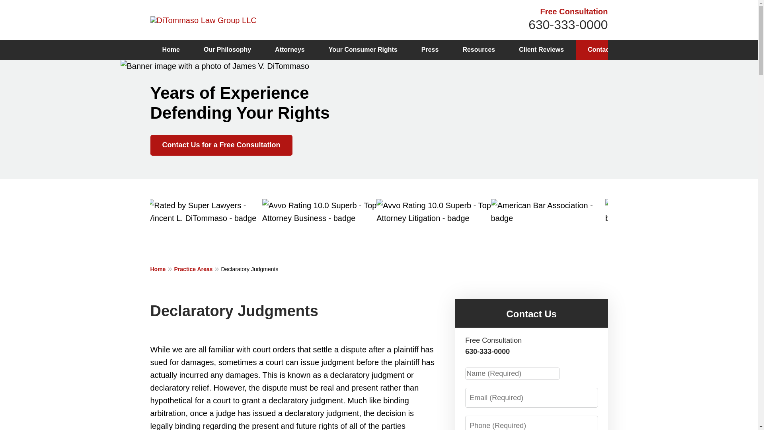  Describe the element at coordinates (290, 50) in the screenshot. I see `Attorneys` at that location.